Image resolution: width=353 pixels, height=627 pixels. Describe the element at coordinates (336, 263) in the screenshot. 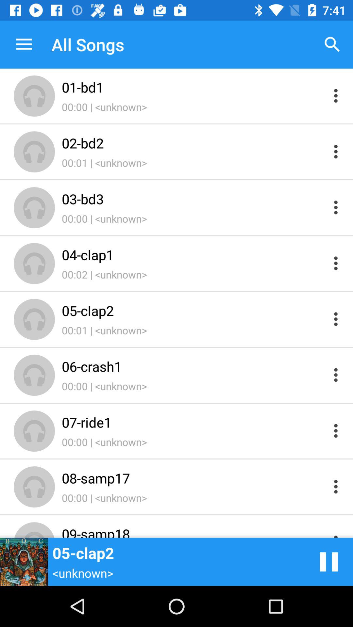

I see `open menu` at that location.